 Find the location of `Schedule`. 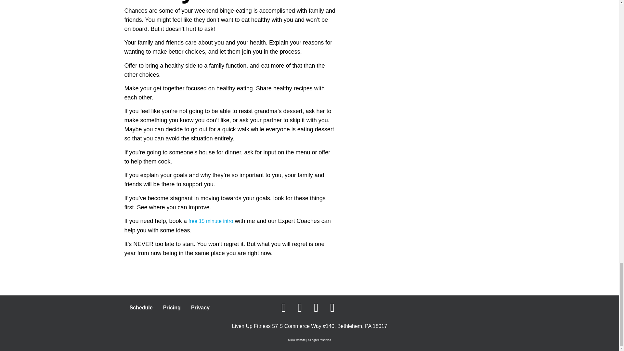

Schedule is located at coordinates (141, 307).